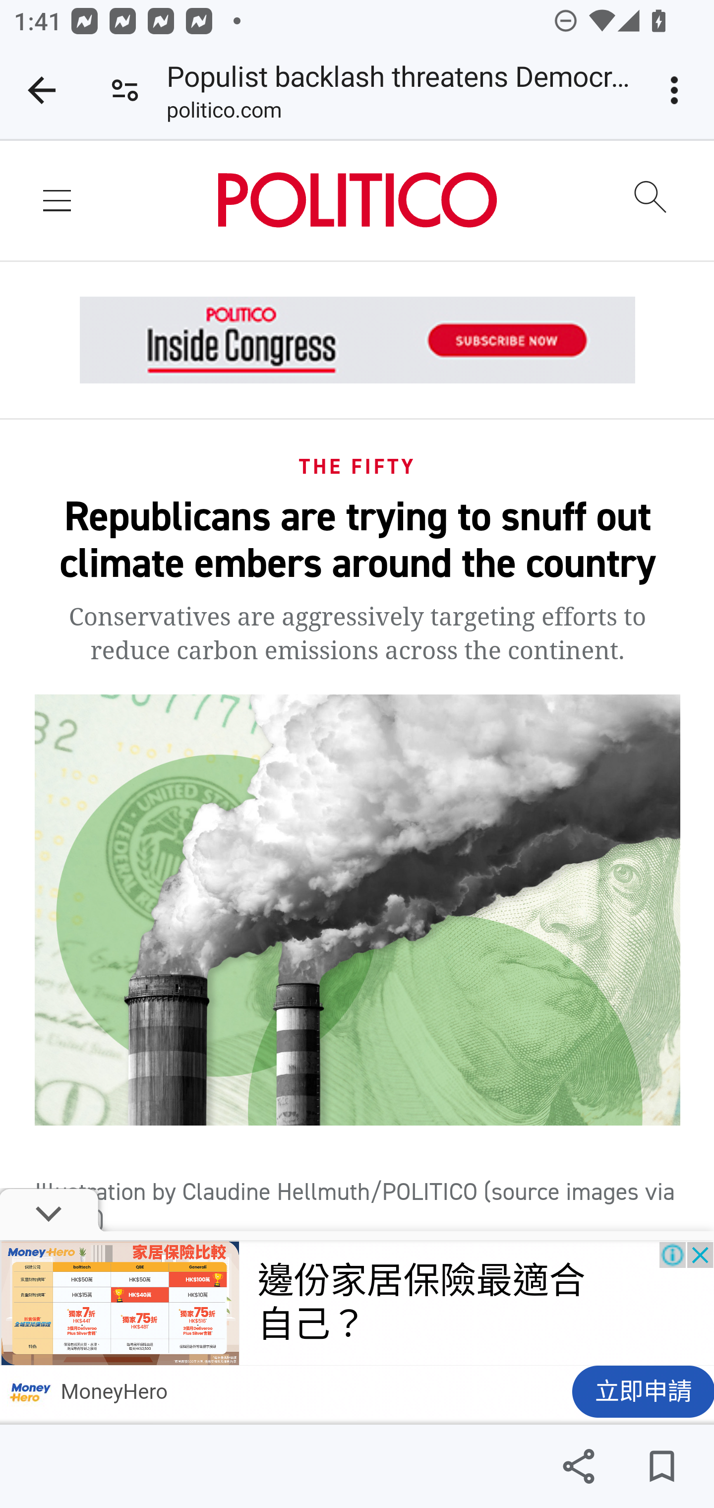  I want to click on Open search form, so click(651, 198).